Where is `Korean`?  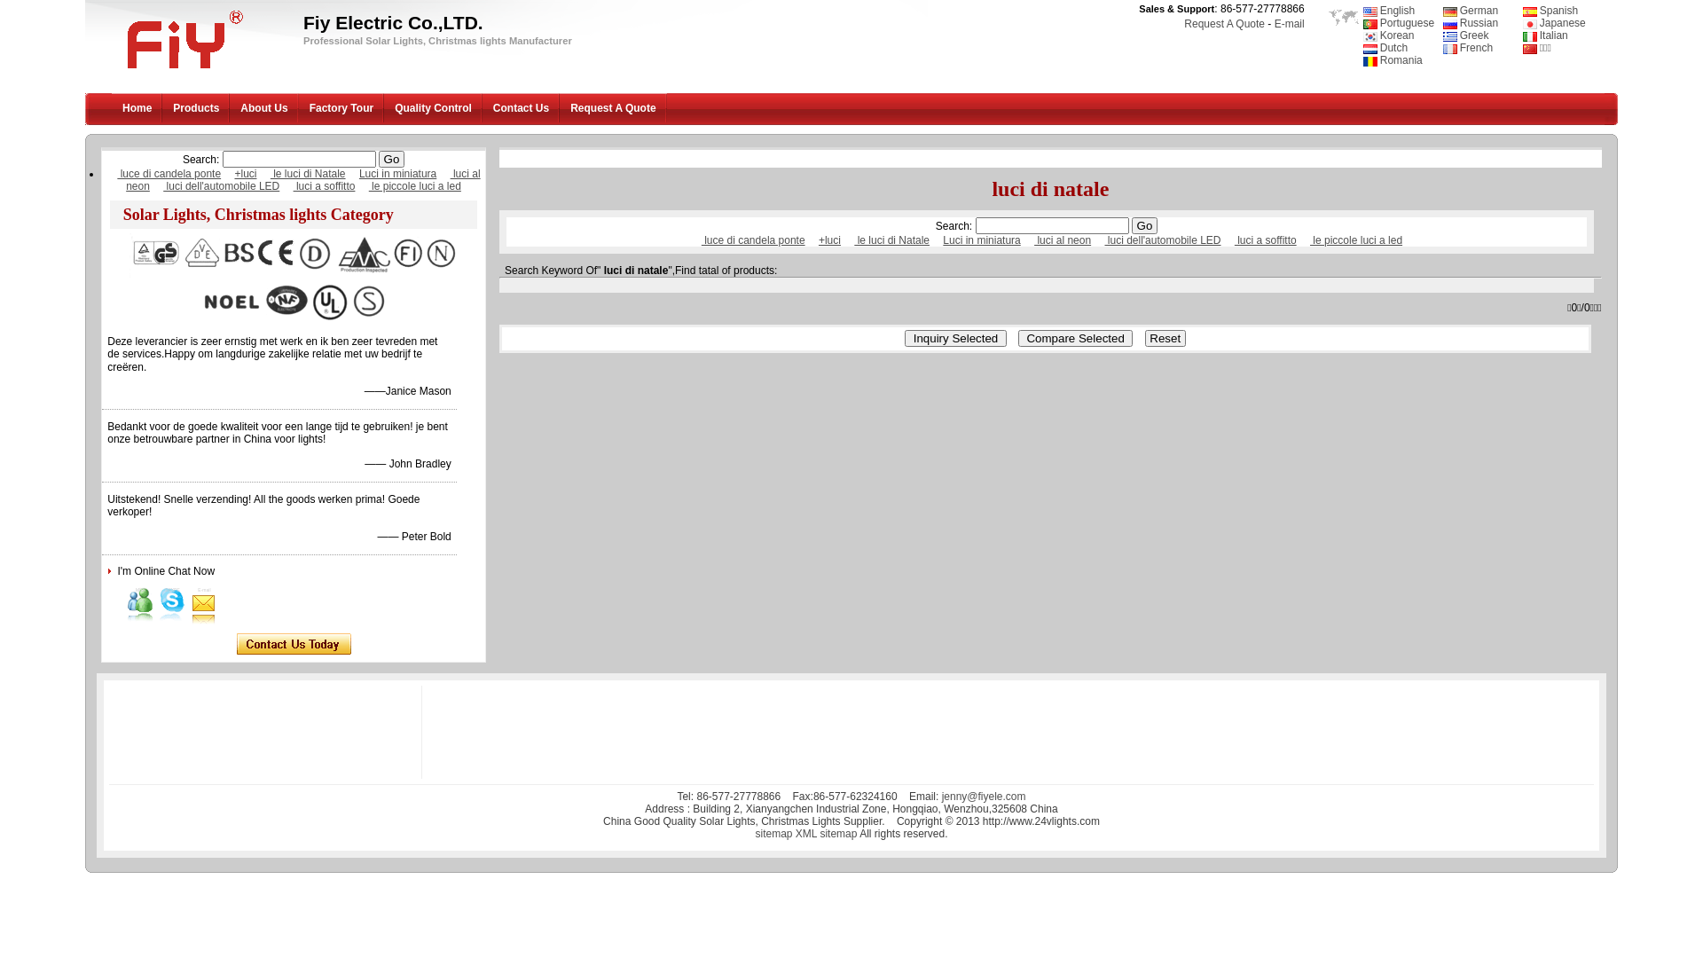 Korean is located at coordinates (1389, 35).